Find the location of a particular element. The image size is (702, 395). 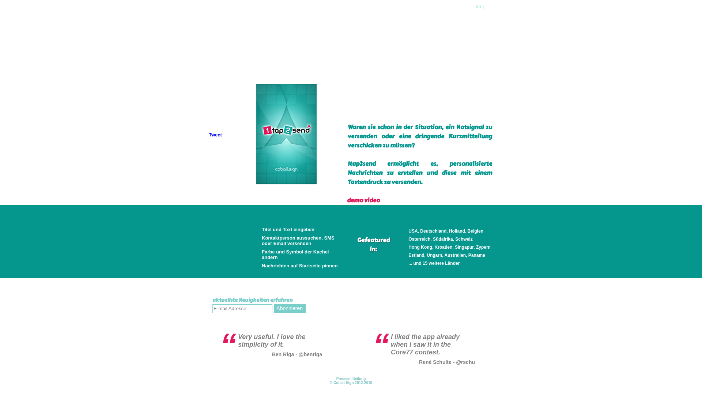

Abonnieren is located at coordinates (290, 308).